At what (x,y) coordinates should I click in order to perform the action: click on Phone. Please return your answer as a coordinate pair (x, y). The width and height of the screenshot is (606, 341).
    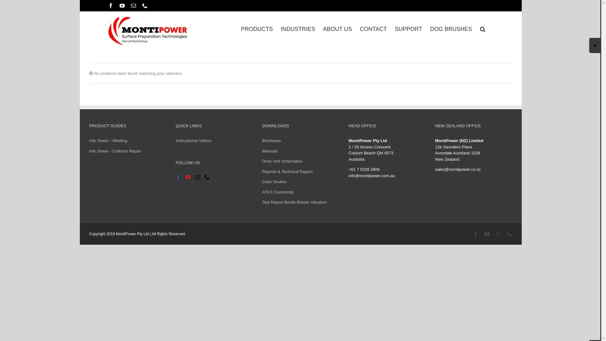
    Looking at the image, I should click on (509, 234).